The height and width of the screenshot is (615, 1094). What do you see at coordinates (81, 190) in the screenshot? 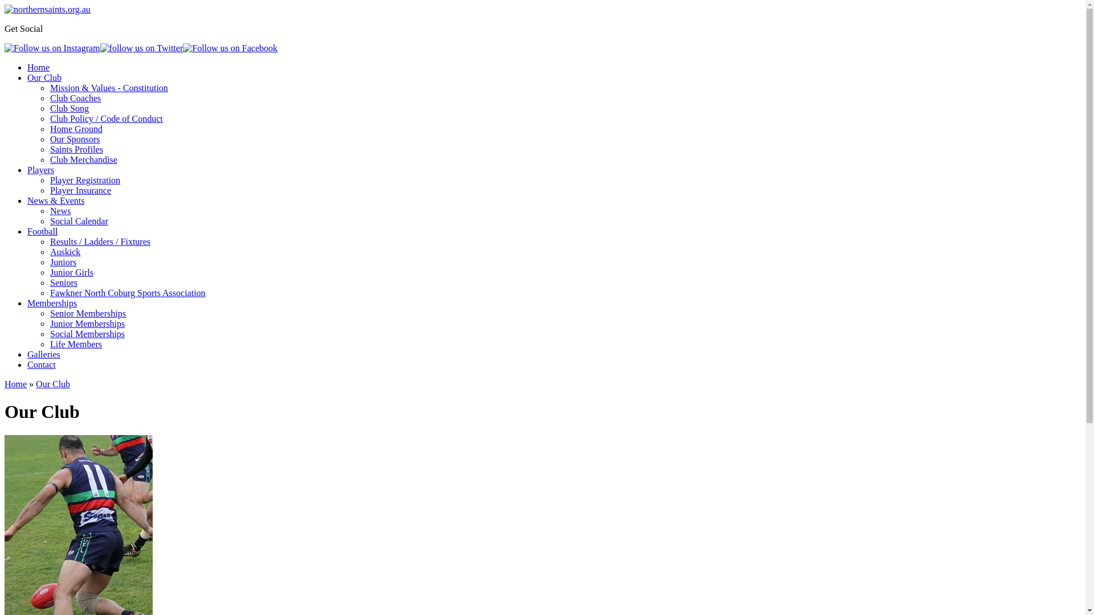
I see `Player Insurance` at bounding box center [81, 190].